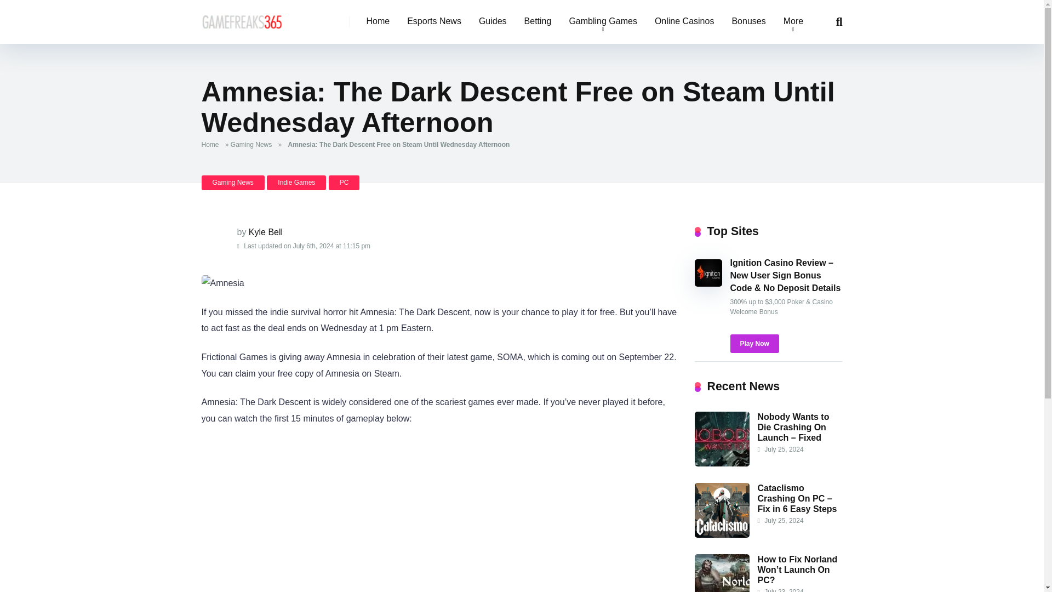 The width and height of the screenshot is (1052, 592). Describe the element at coordinates (754, 343) in the screenshot. I see `Play Now` at that location.